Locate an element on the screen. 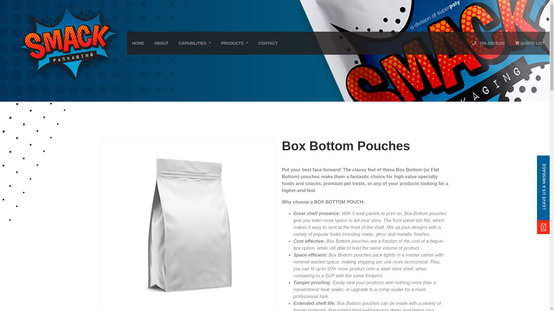 The width and height of the screenshot is (554, 311). Capabilities is located at coordinates (195, 43).